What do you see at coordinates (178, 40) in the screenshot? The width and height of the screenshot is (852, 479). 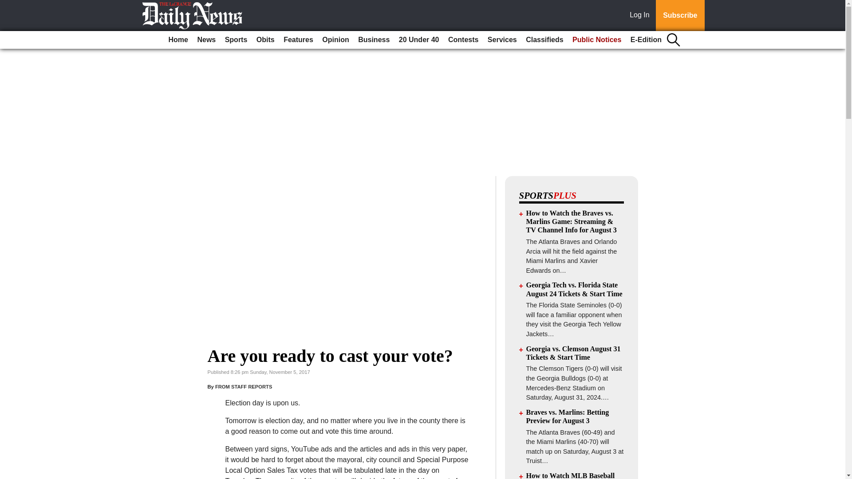 I see `Home` at bounding box center [178, 40].